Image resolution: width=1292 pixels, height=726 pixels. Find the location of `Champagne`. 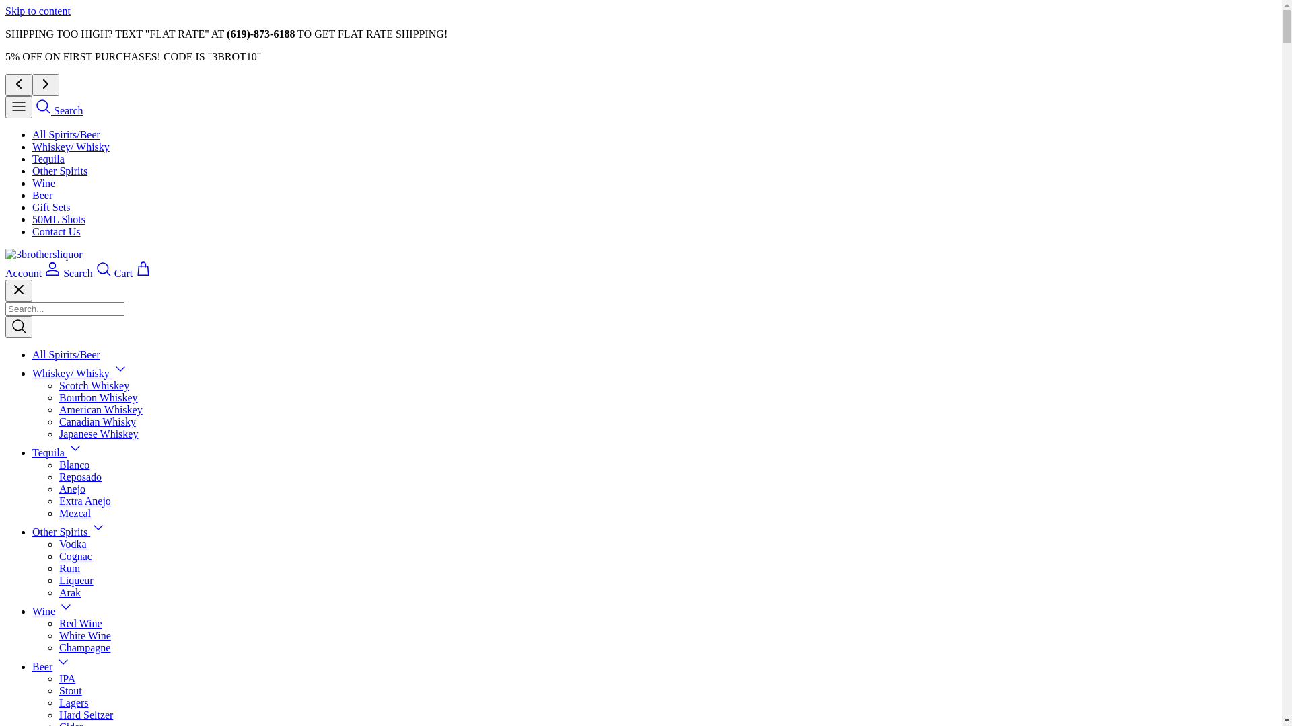

Champagne is located at coordinates (85, 648).